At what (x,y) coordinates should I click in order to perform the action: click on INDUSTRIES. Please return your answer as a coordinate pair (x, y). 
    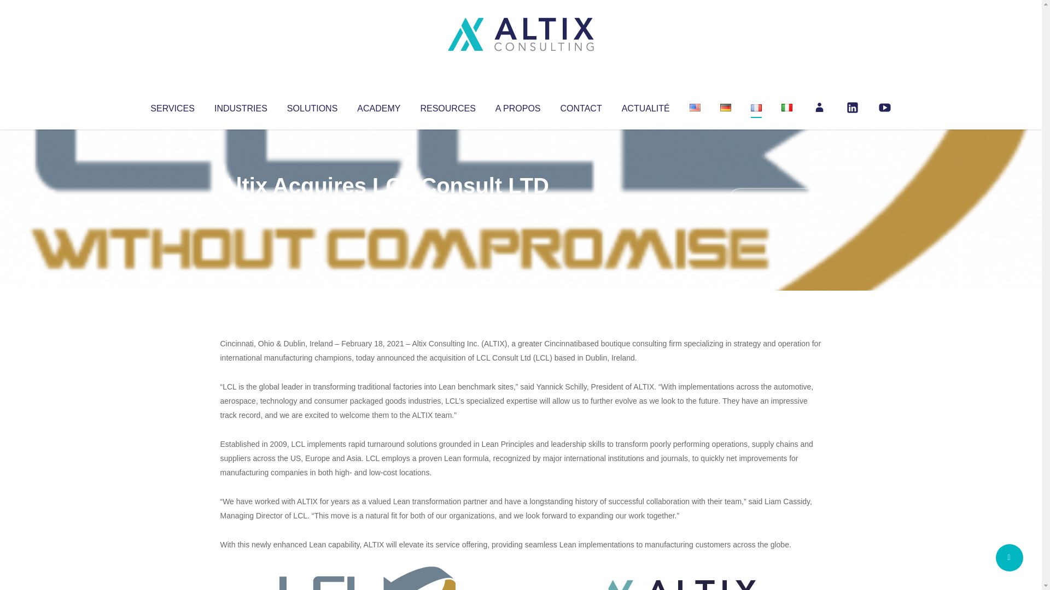
    Looking at the image, I should click on (241, 106).